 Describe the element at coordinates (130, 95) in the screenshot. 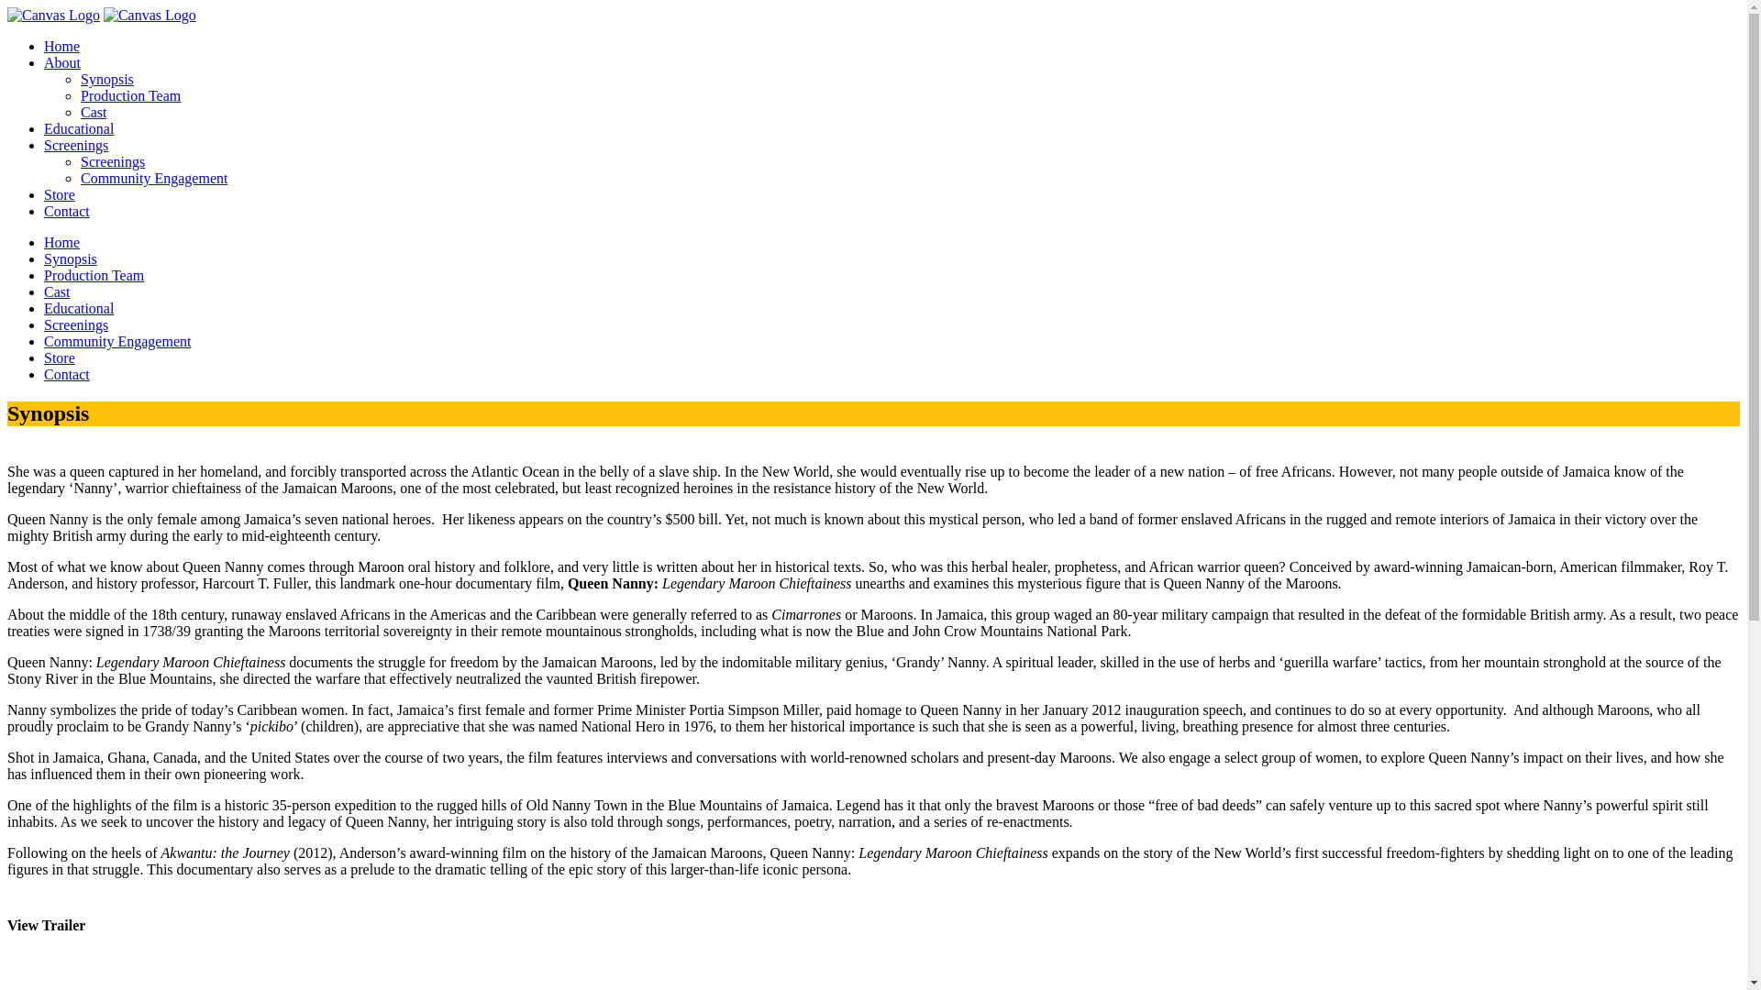

I see `Production Team` at that location.